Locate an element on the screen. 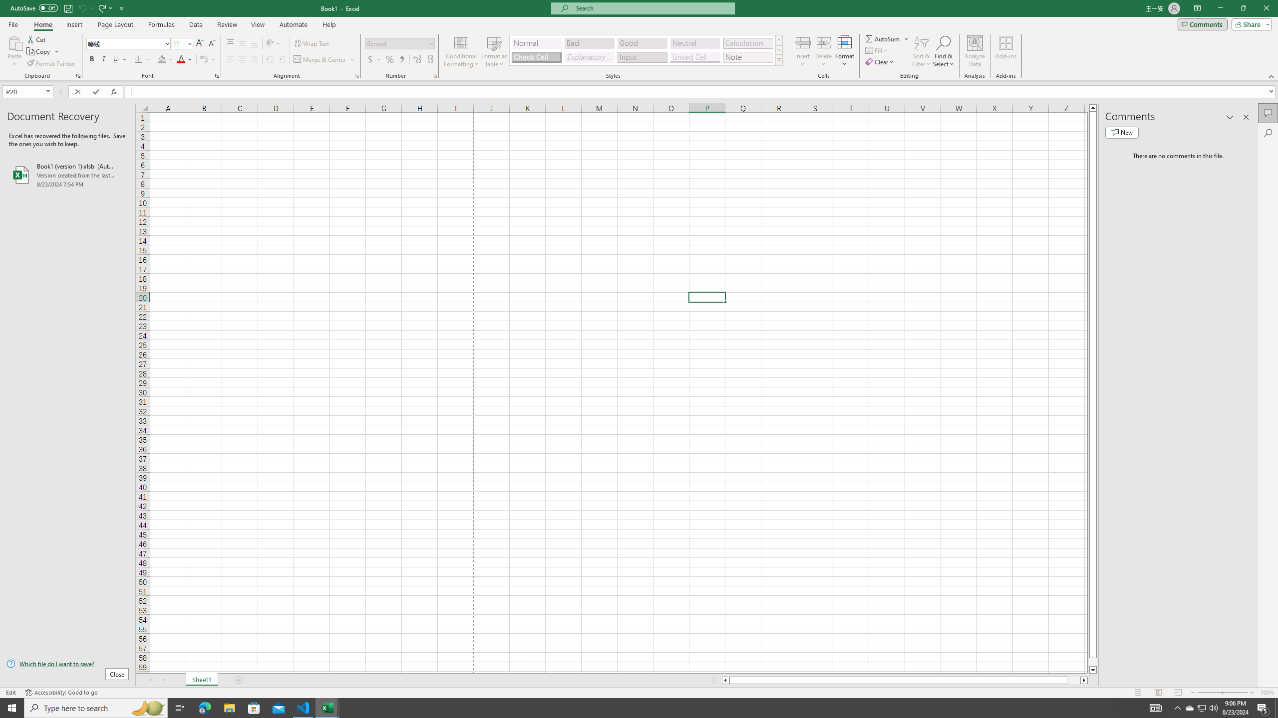 The height and width of the screenshot is (718, 1278). Comments is located at coordinates (1202, 24).